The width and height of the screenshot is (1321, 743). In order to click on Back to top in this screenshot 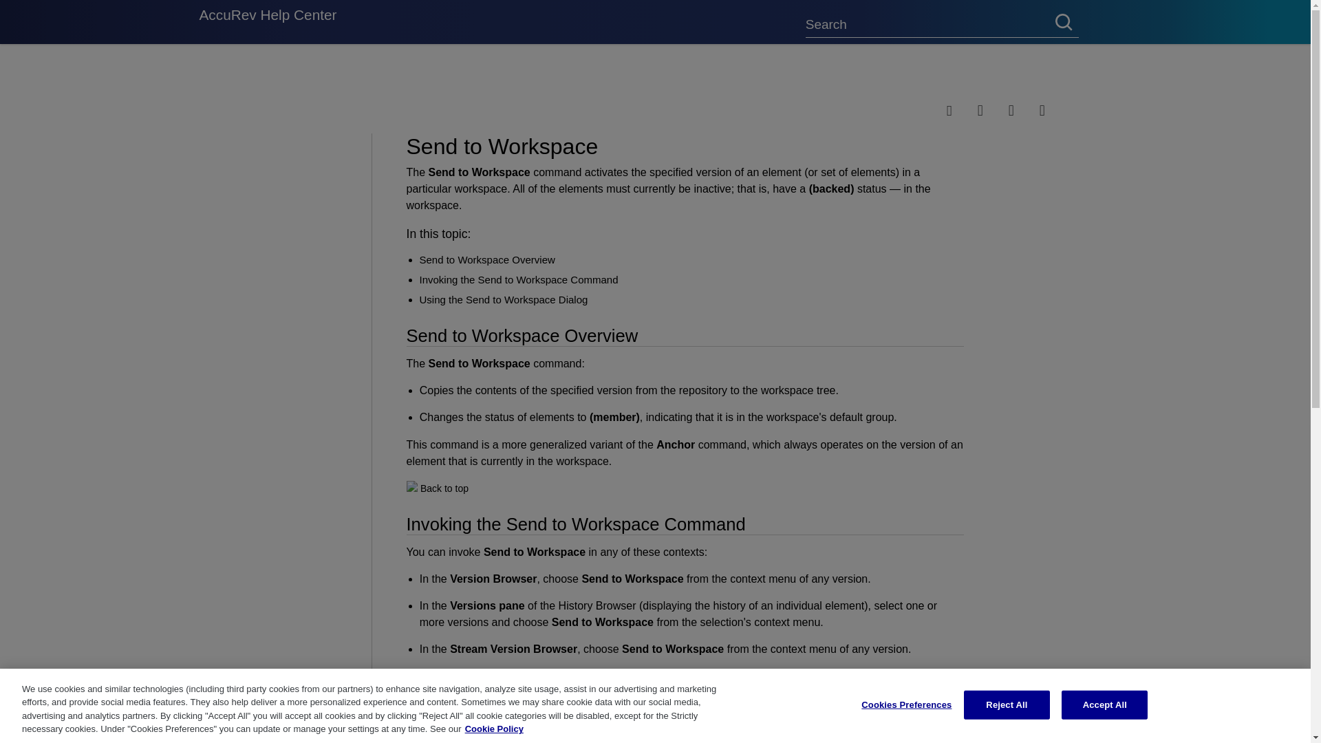, I will do `click(444, 488)`.